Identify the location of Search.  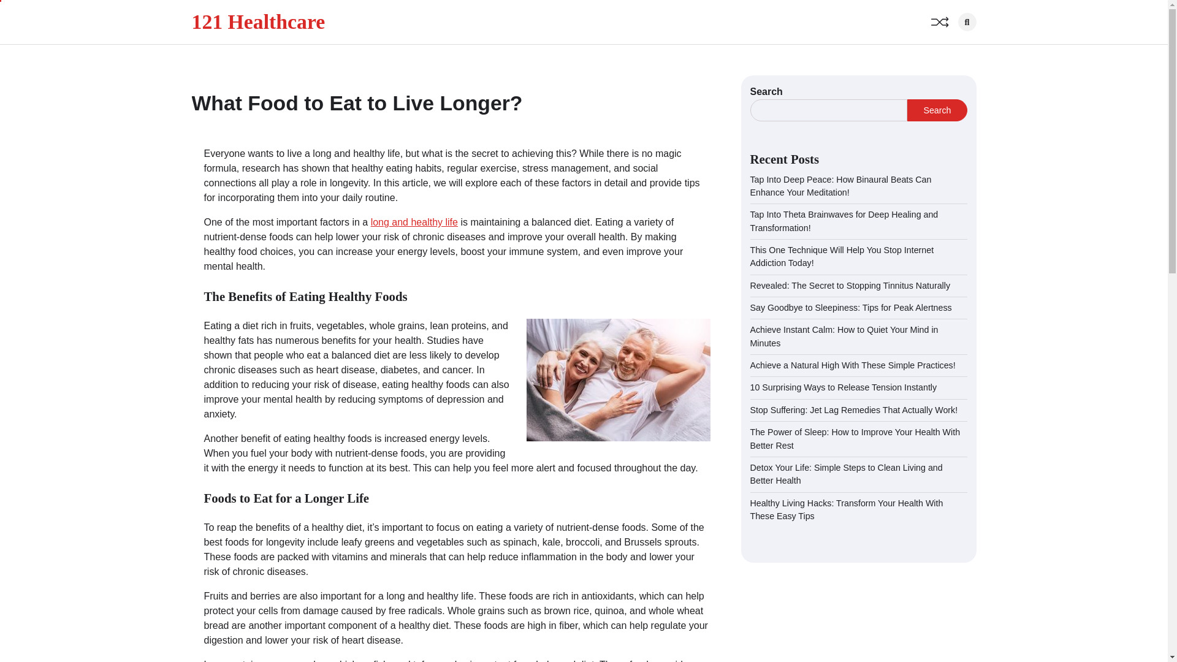
(937, 110).